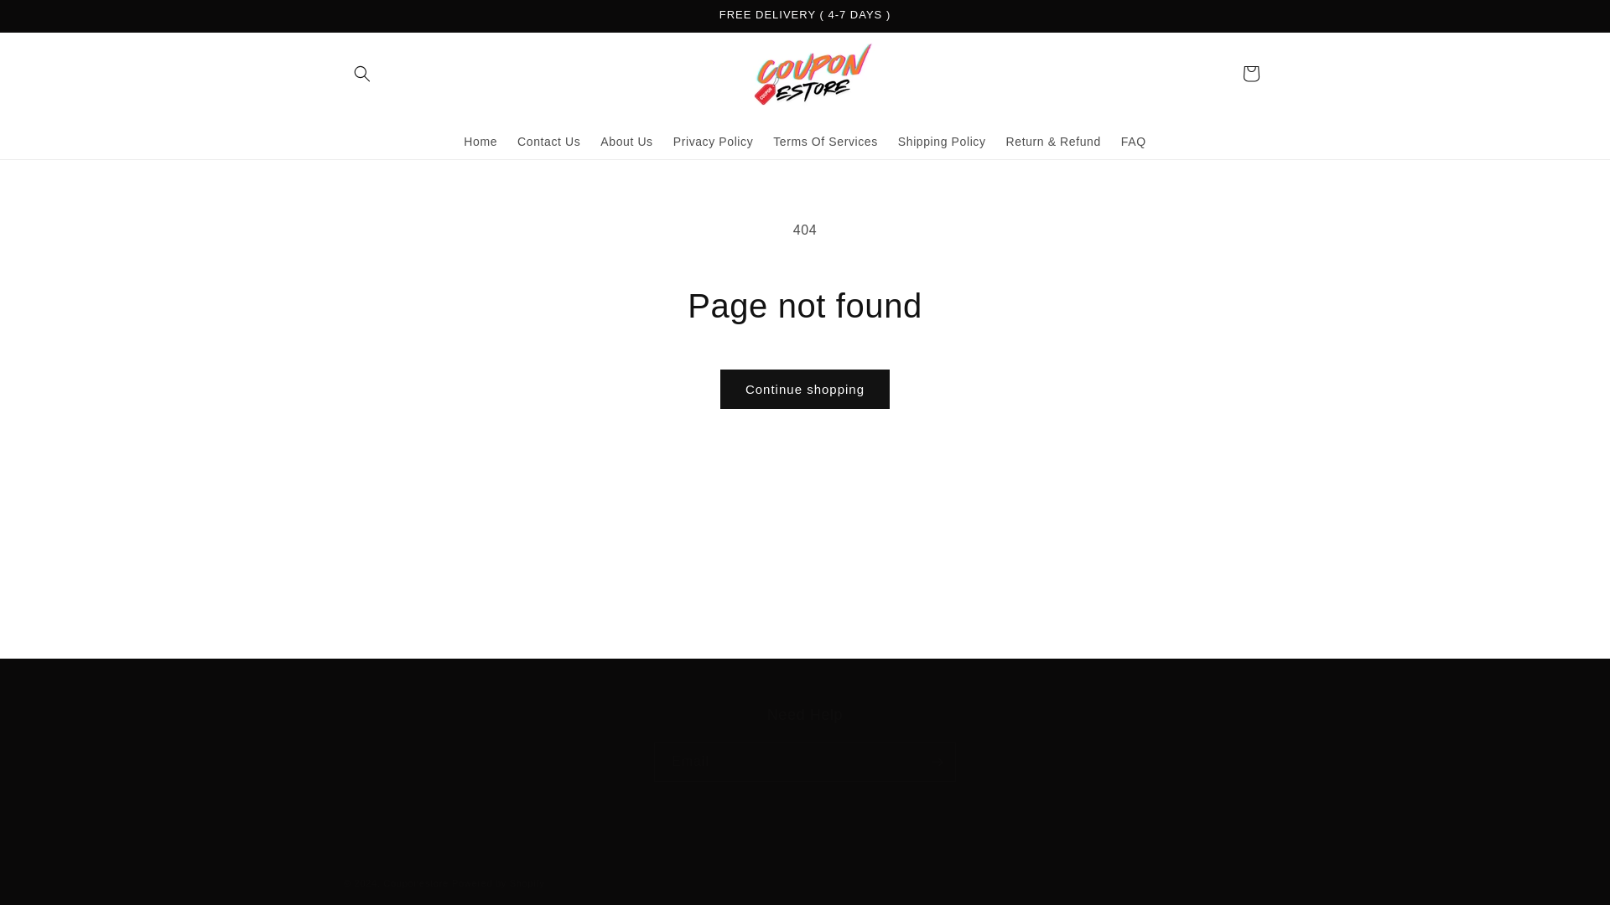  I want to click on FAQ, so click(1133, 141).